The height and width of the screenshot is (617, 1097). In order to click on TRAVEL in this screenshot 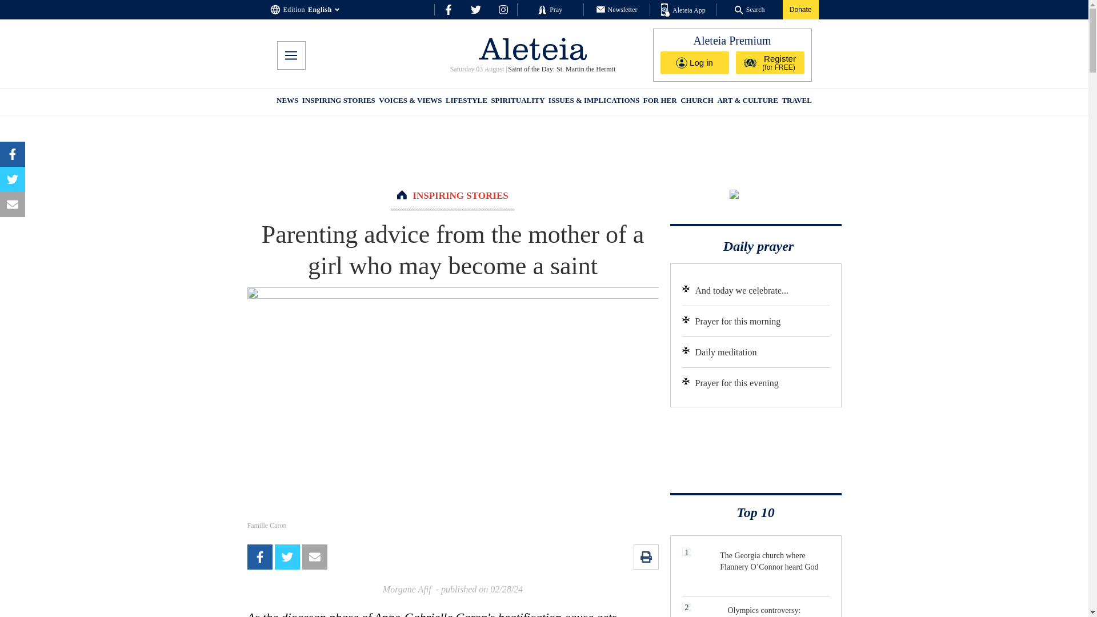, I will do `click(796, 102)`.